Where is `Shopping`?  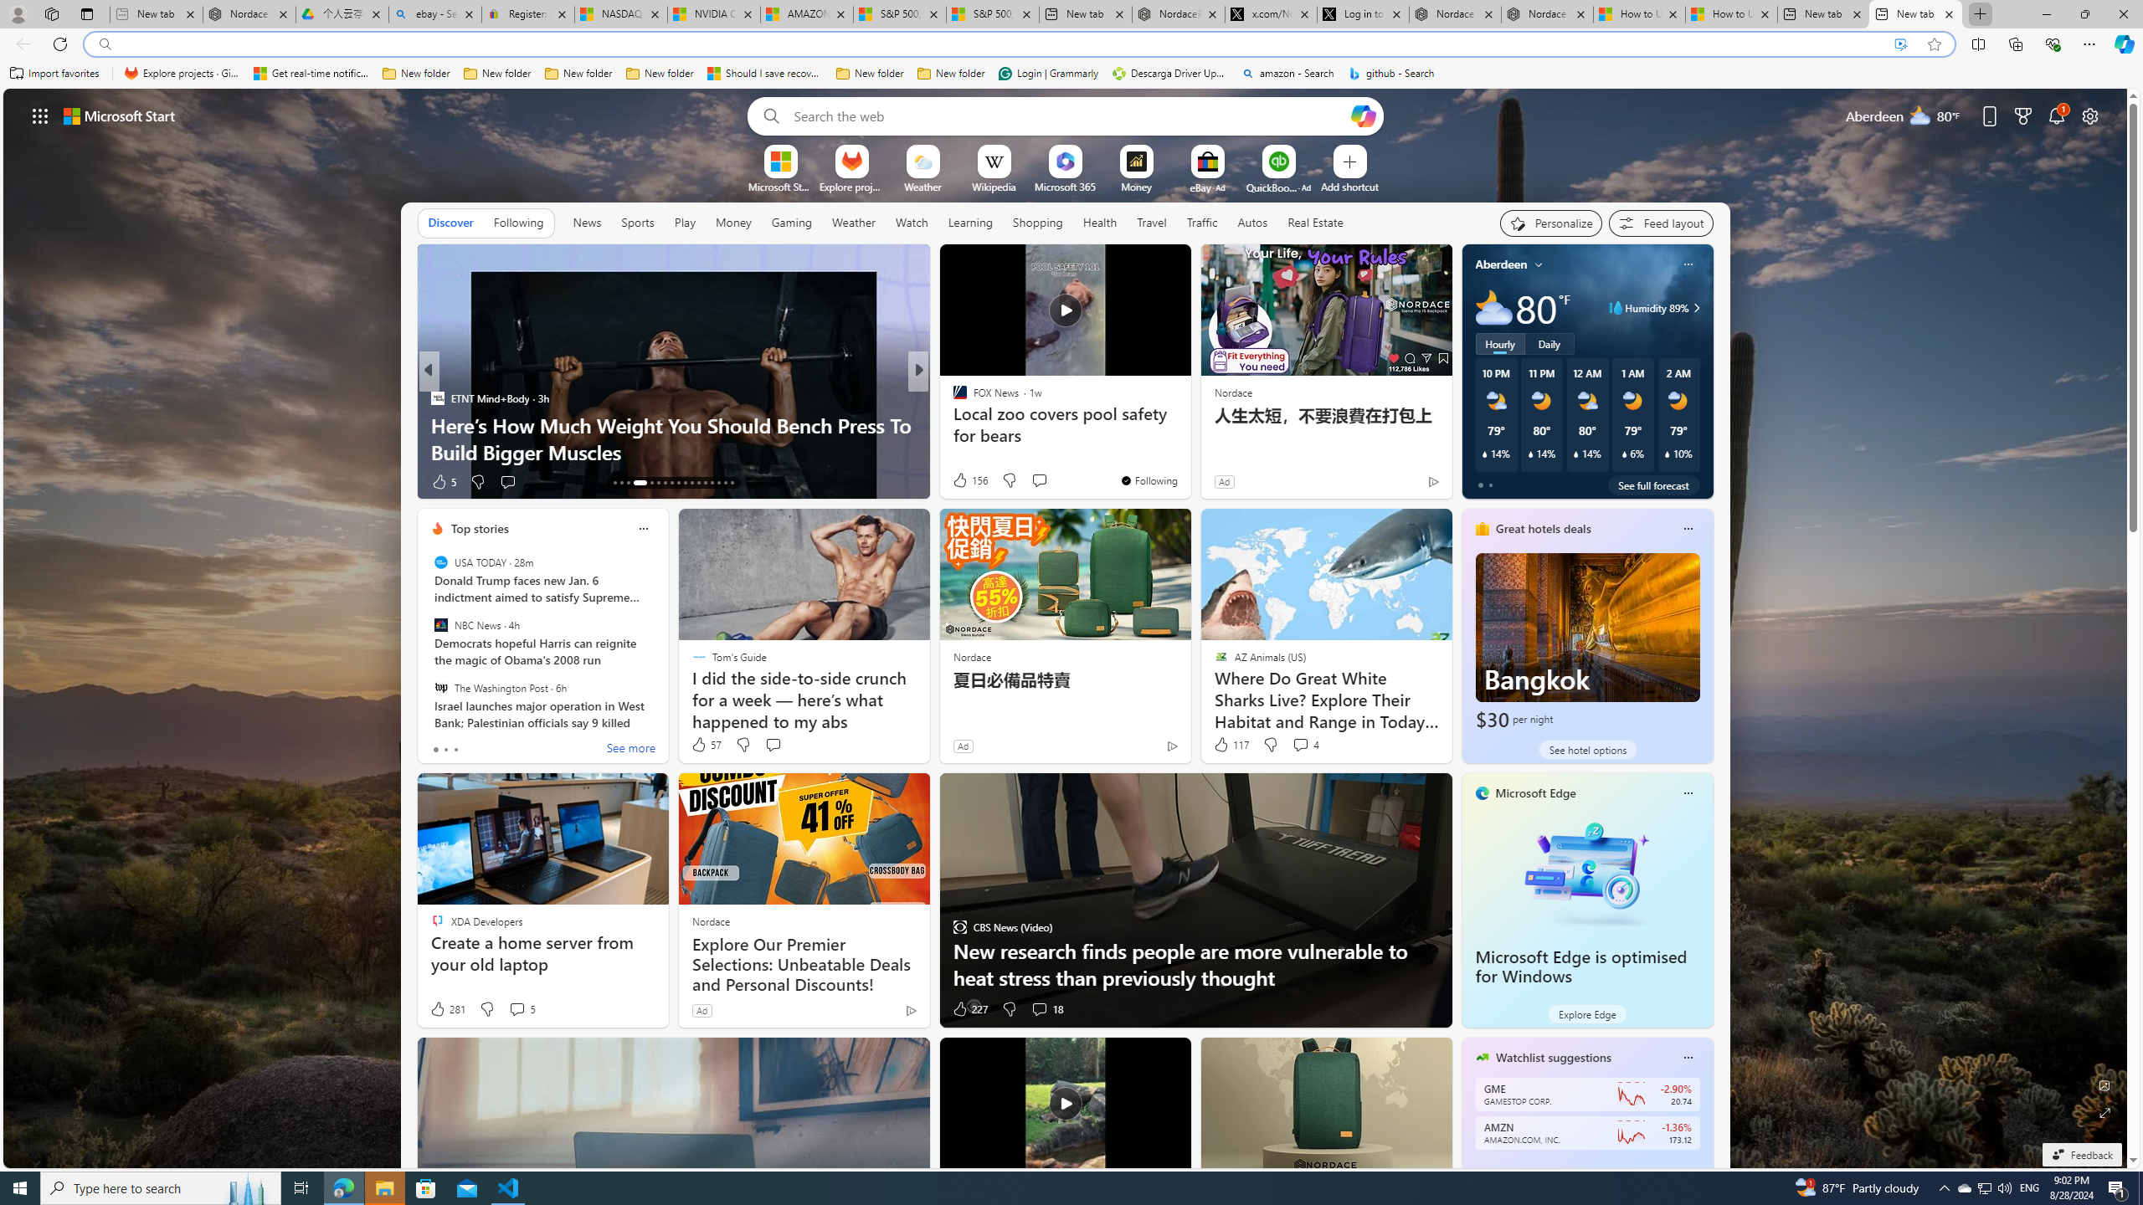
Shopping is located at coordinates (1038, 223).